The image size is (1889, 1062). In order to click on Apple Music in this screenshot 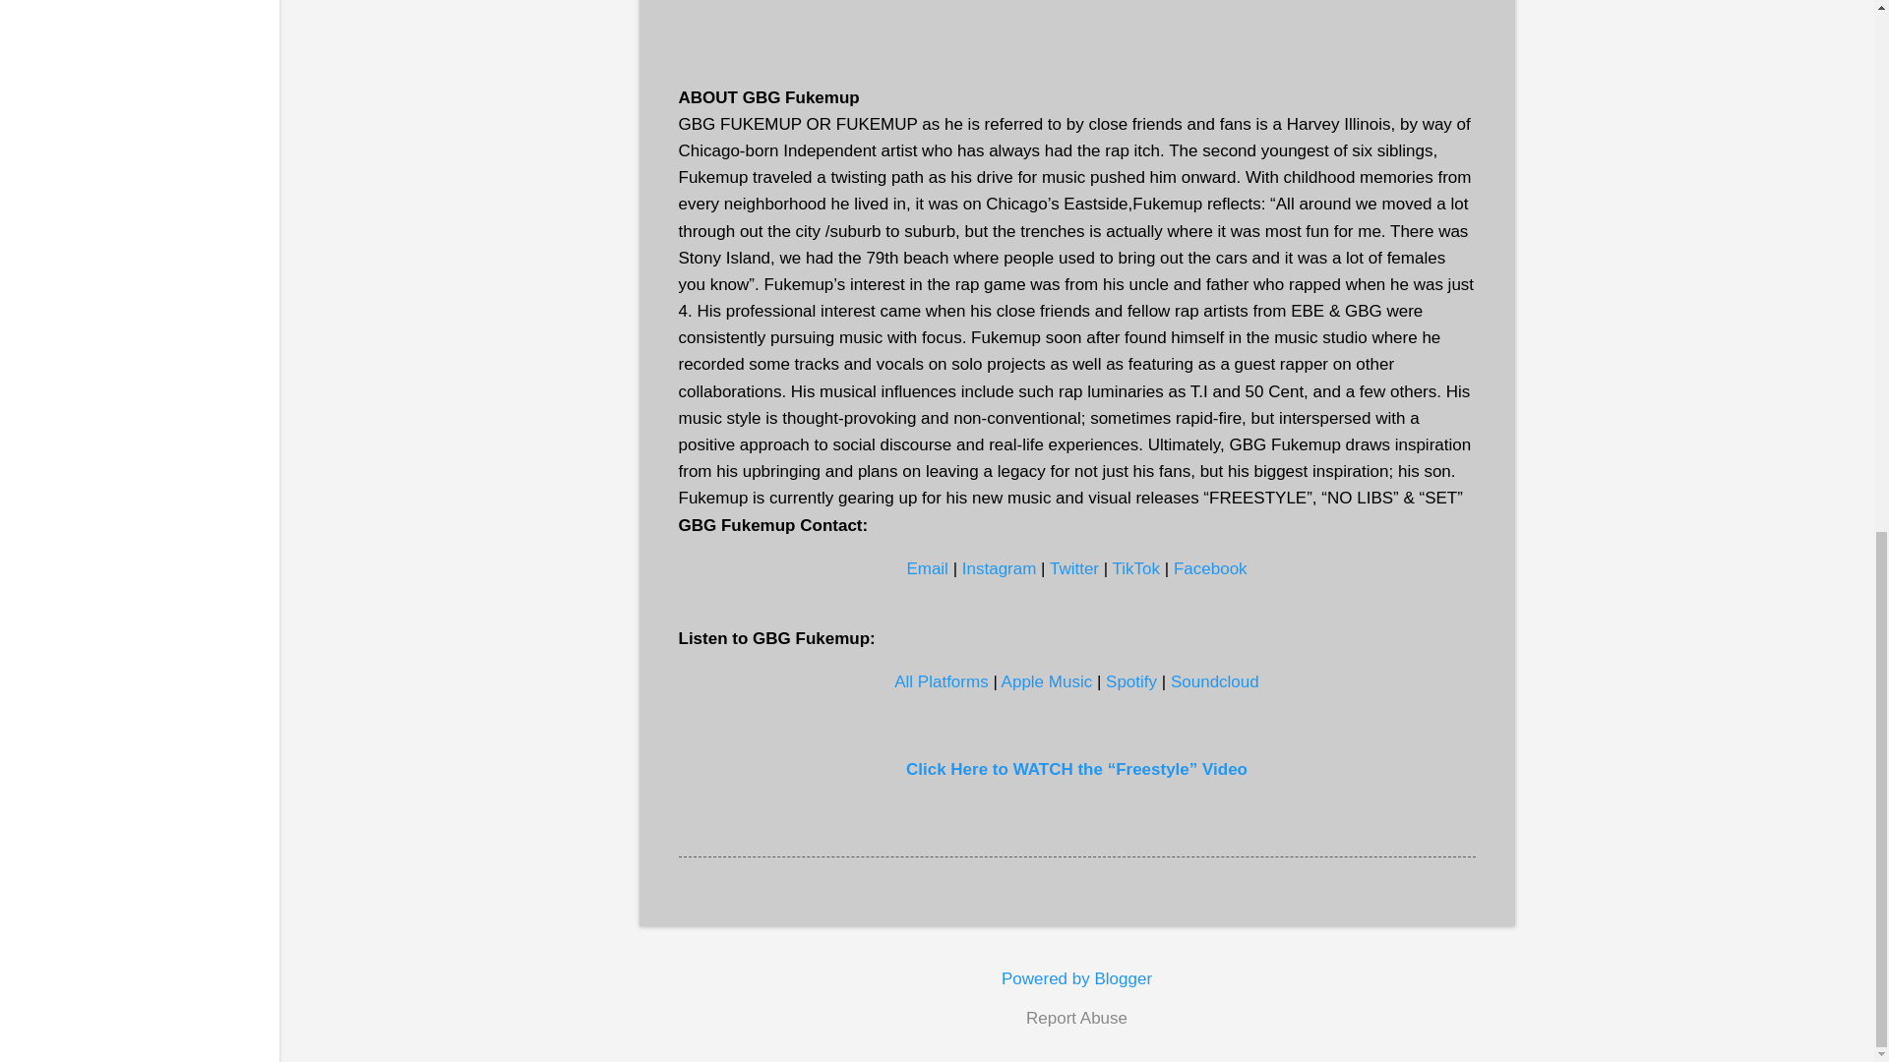, I will do `click(1047, 681)`.